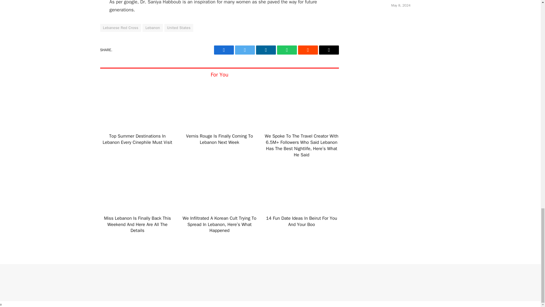 This screenshot has height=307, width=545. What do you see at coordinates (152, 28) in the screenshot?
I see `Lebanon` at bounding box center [152, 28].